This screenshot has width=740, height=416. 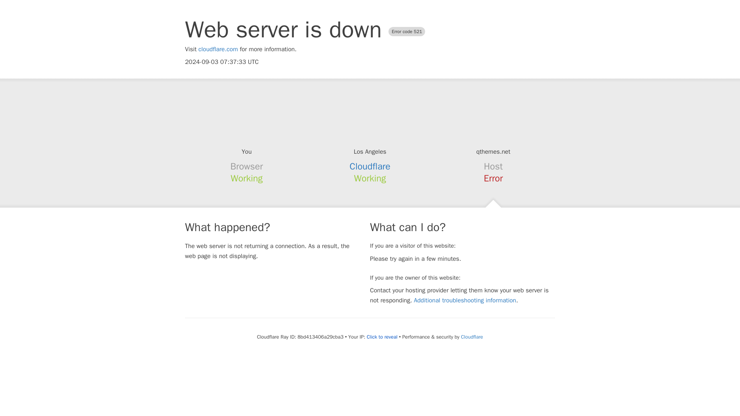 I want to click on Click to reveal, so click(x=382, y=337).